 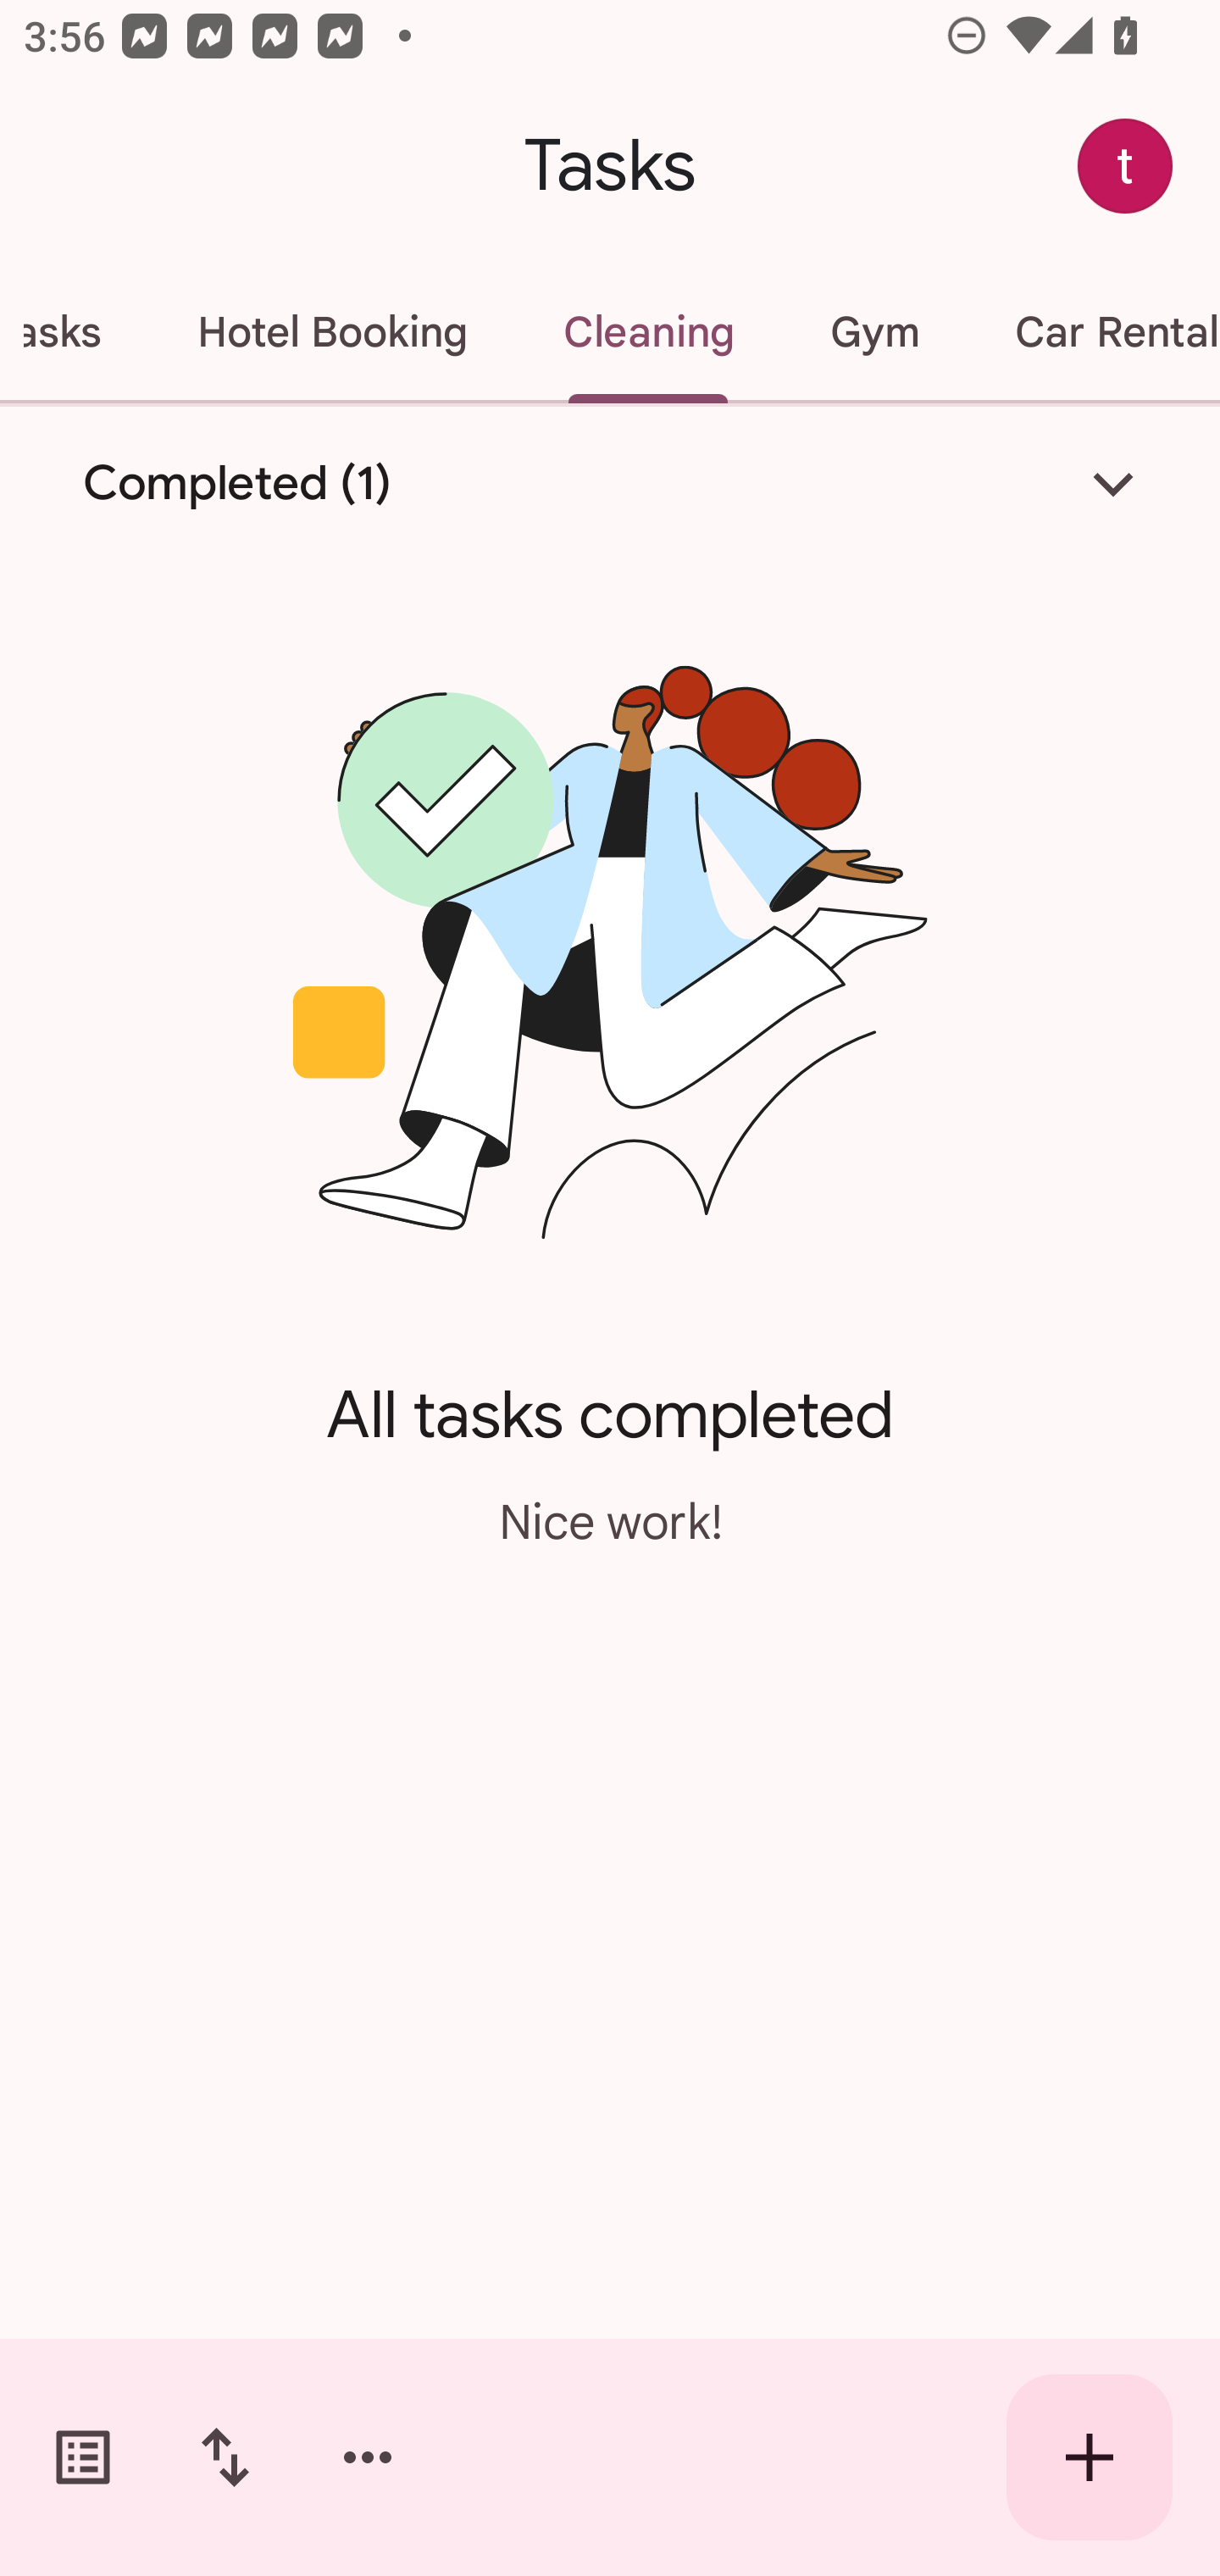 What do you see at coordinates (1093, 332) in the screenshot?
I see `Car Rental` at bounding box center [1093, 332].